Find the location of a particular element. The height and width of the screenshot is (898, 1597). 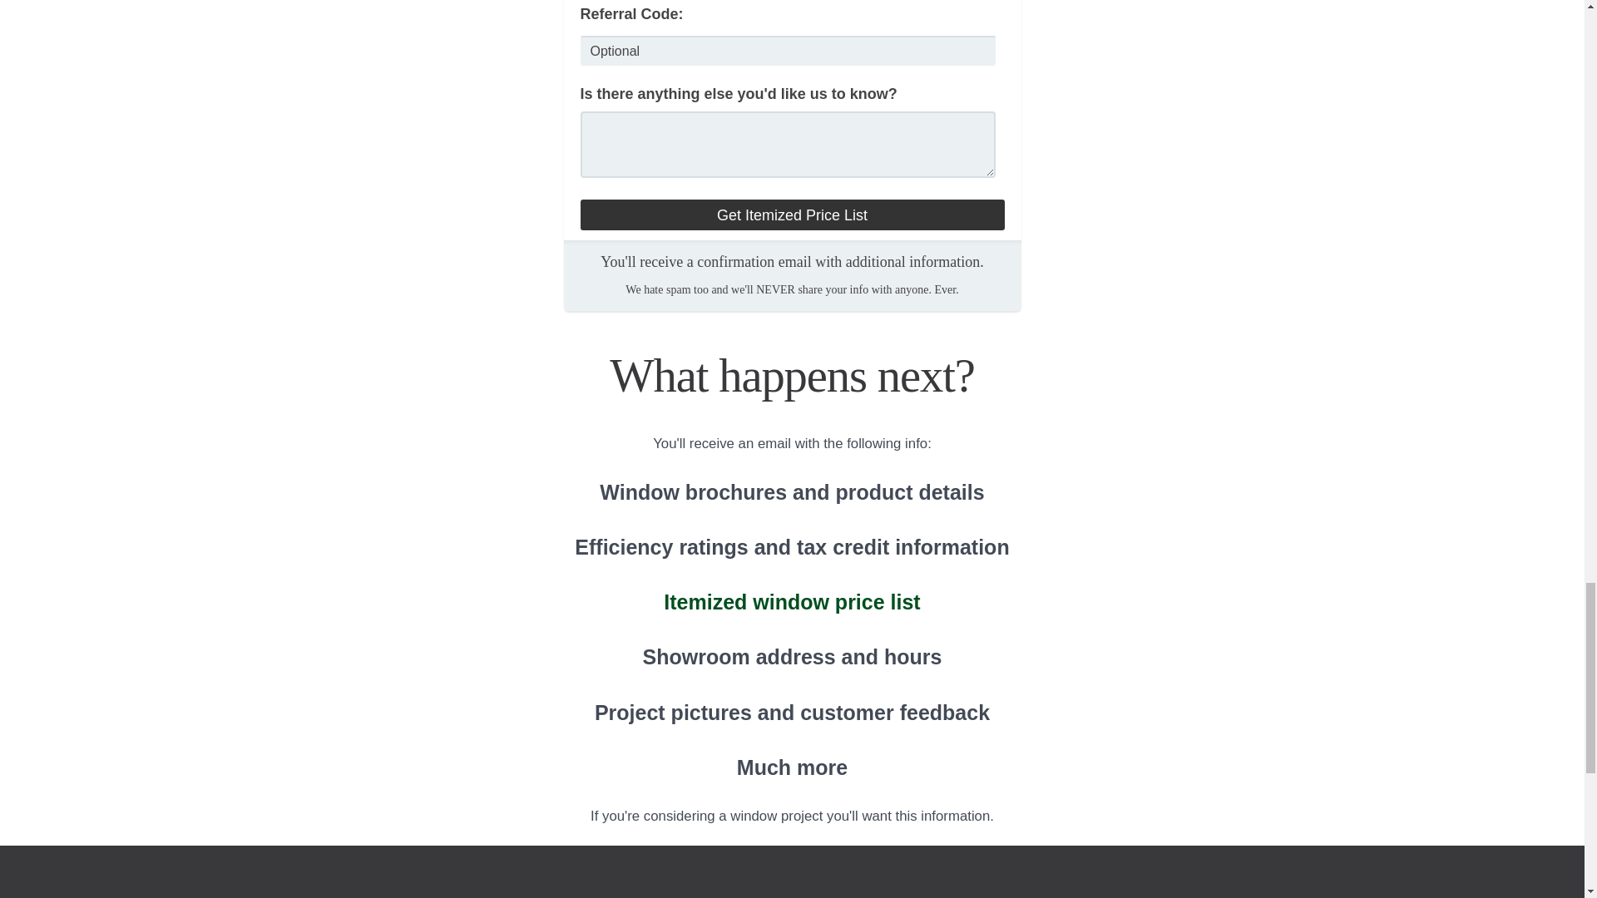

Get Itemized Price List is located at coordinates (792, 215).